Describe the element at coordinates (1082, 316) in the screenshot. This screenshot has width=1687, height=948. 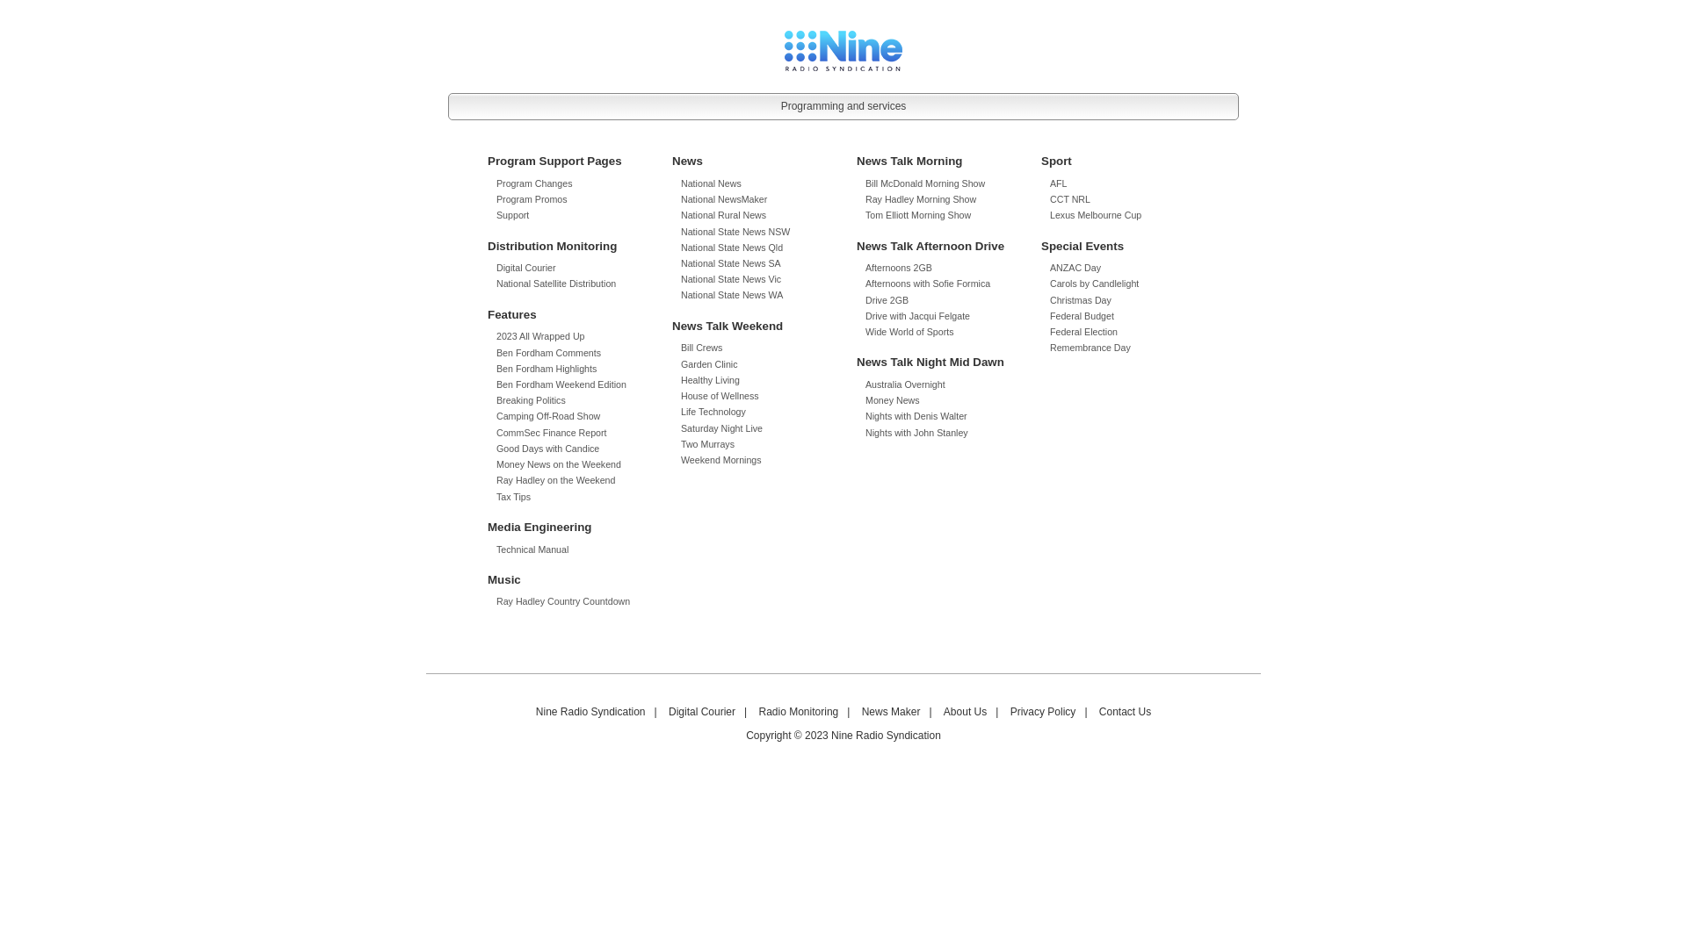
I see `Federal Budget` at that location.